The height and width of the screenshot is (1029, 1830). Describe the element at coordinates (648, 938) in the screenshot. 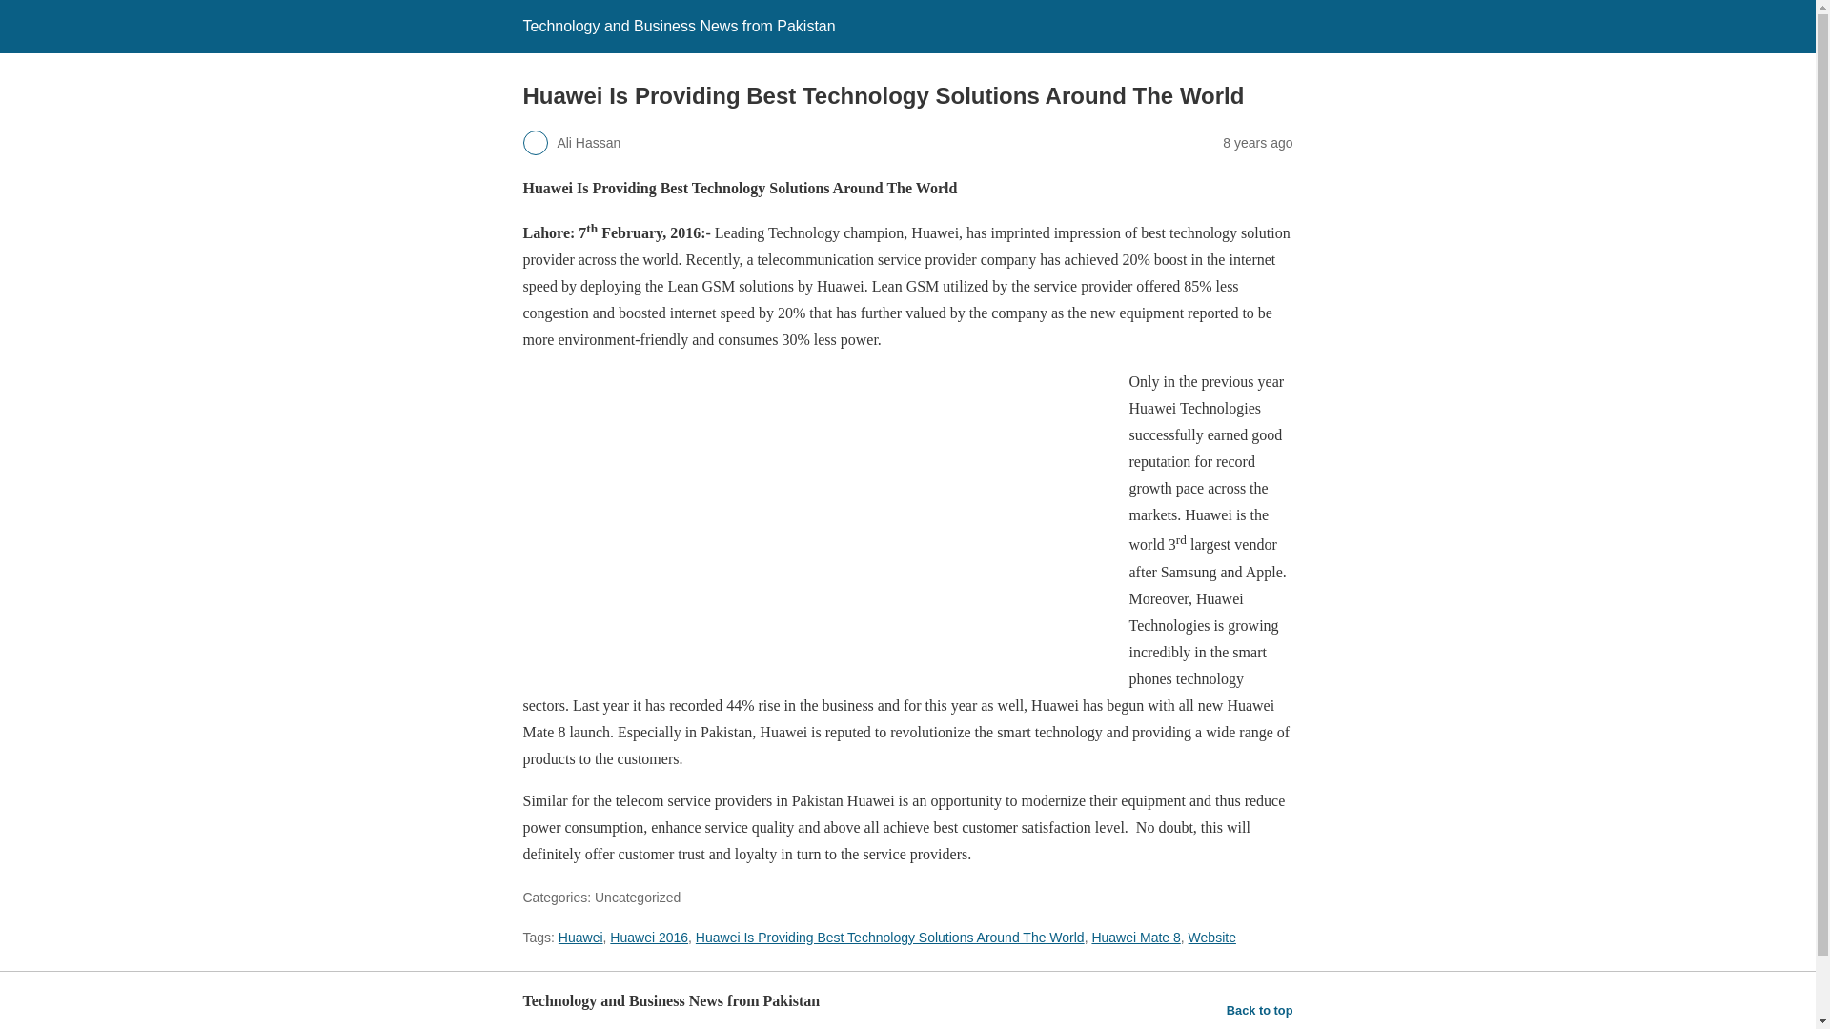

I see `Huawei 2016` at that location.